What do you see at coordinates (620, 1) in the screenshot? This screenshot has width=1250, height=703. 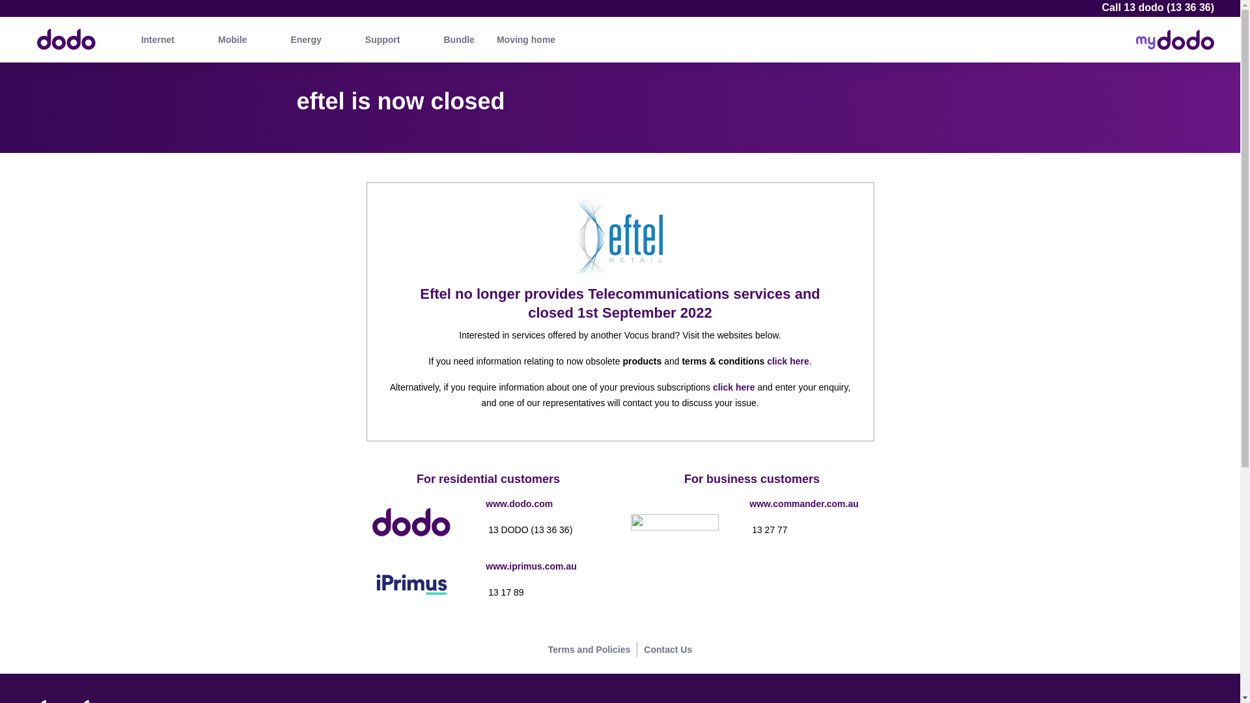 I see `Skip to main content` at bounding box center [620, 1].